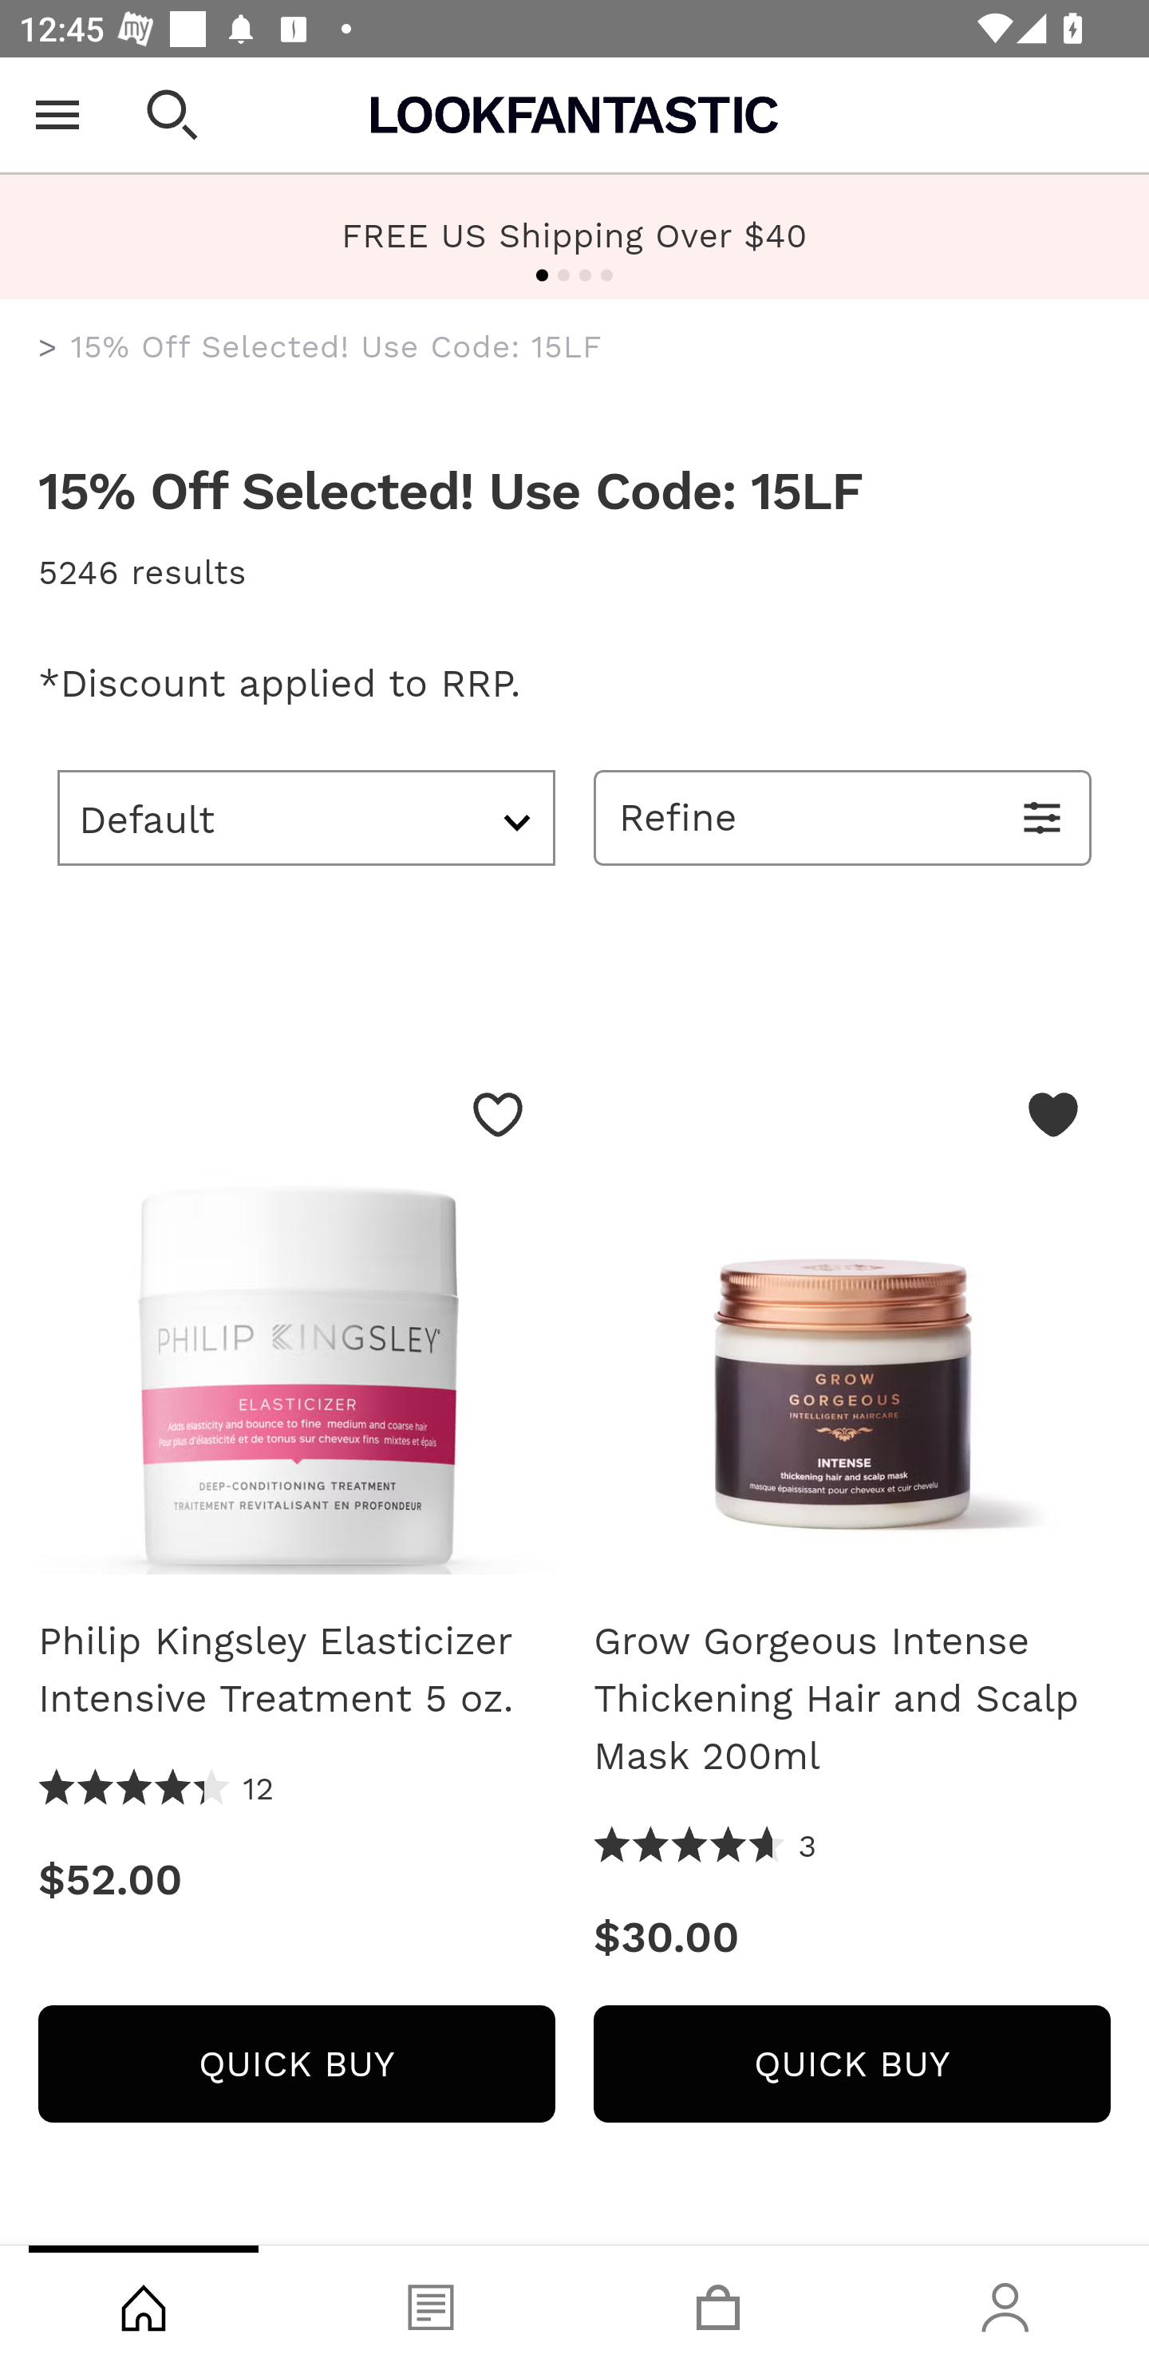  Describe the element at coordinates (705, 1847) in the screenshot. I see `4.67 Stars 3 Reviews` at that location.